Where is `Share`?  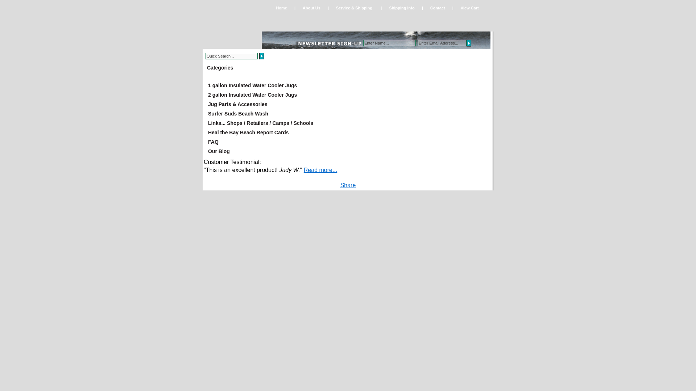
Share is located at coordinates (348, 185).